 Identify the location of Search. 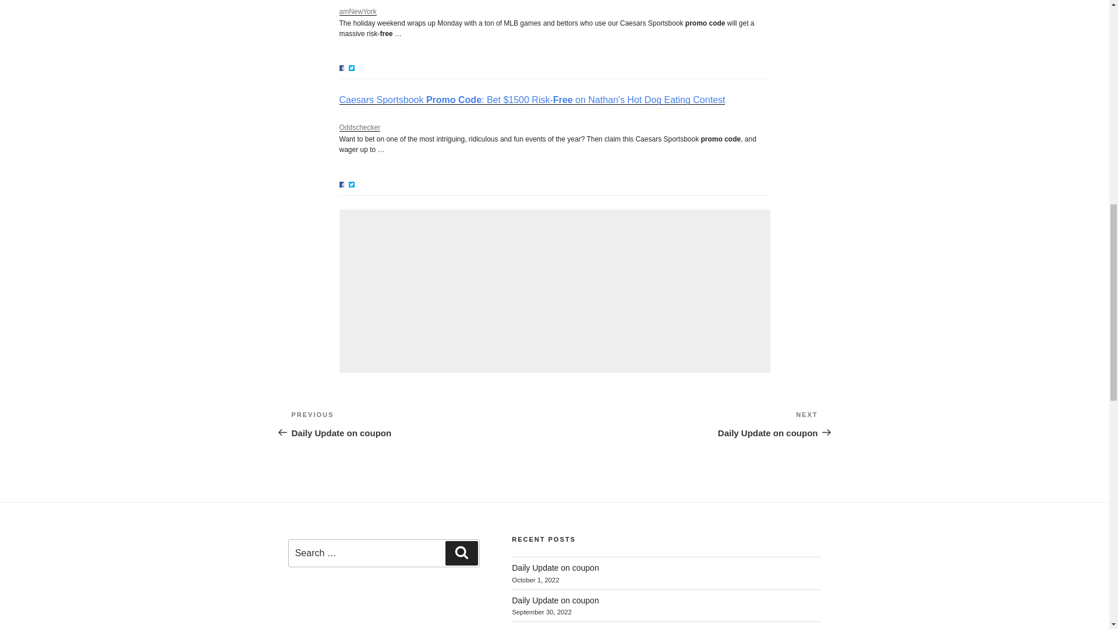
(555, 600).